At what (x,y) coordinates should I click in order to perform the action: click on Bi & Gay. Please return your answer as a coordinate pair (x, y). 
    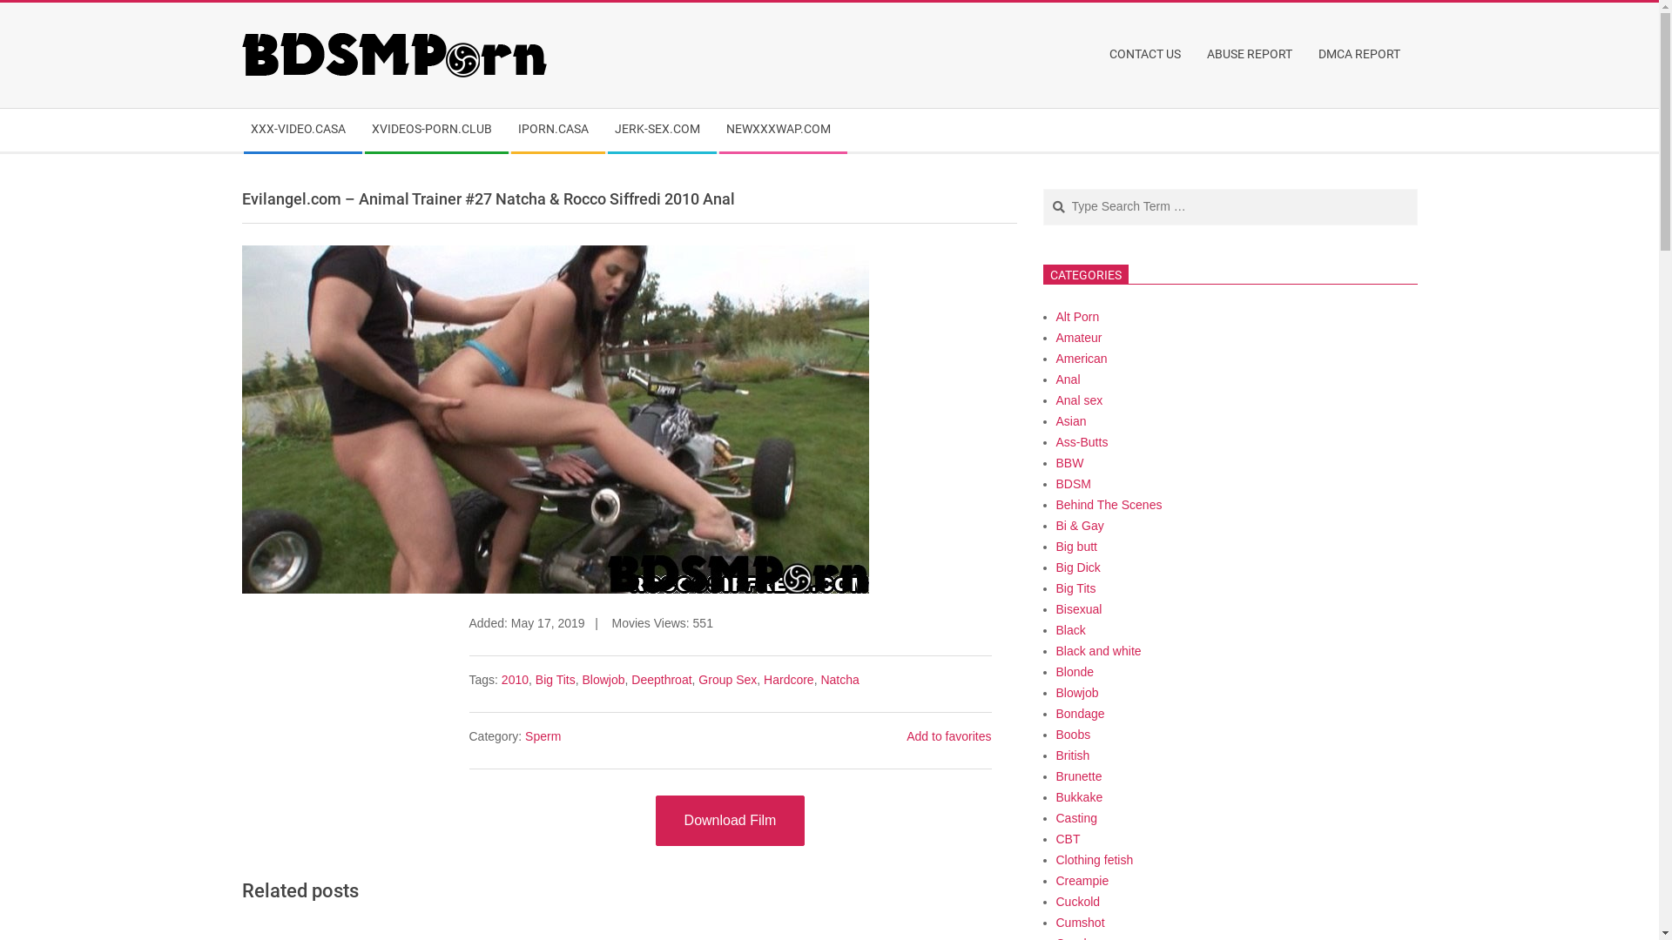
    Looking at the image, I should click on (1080, 526).